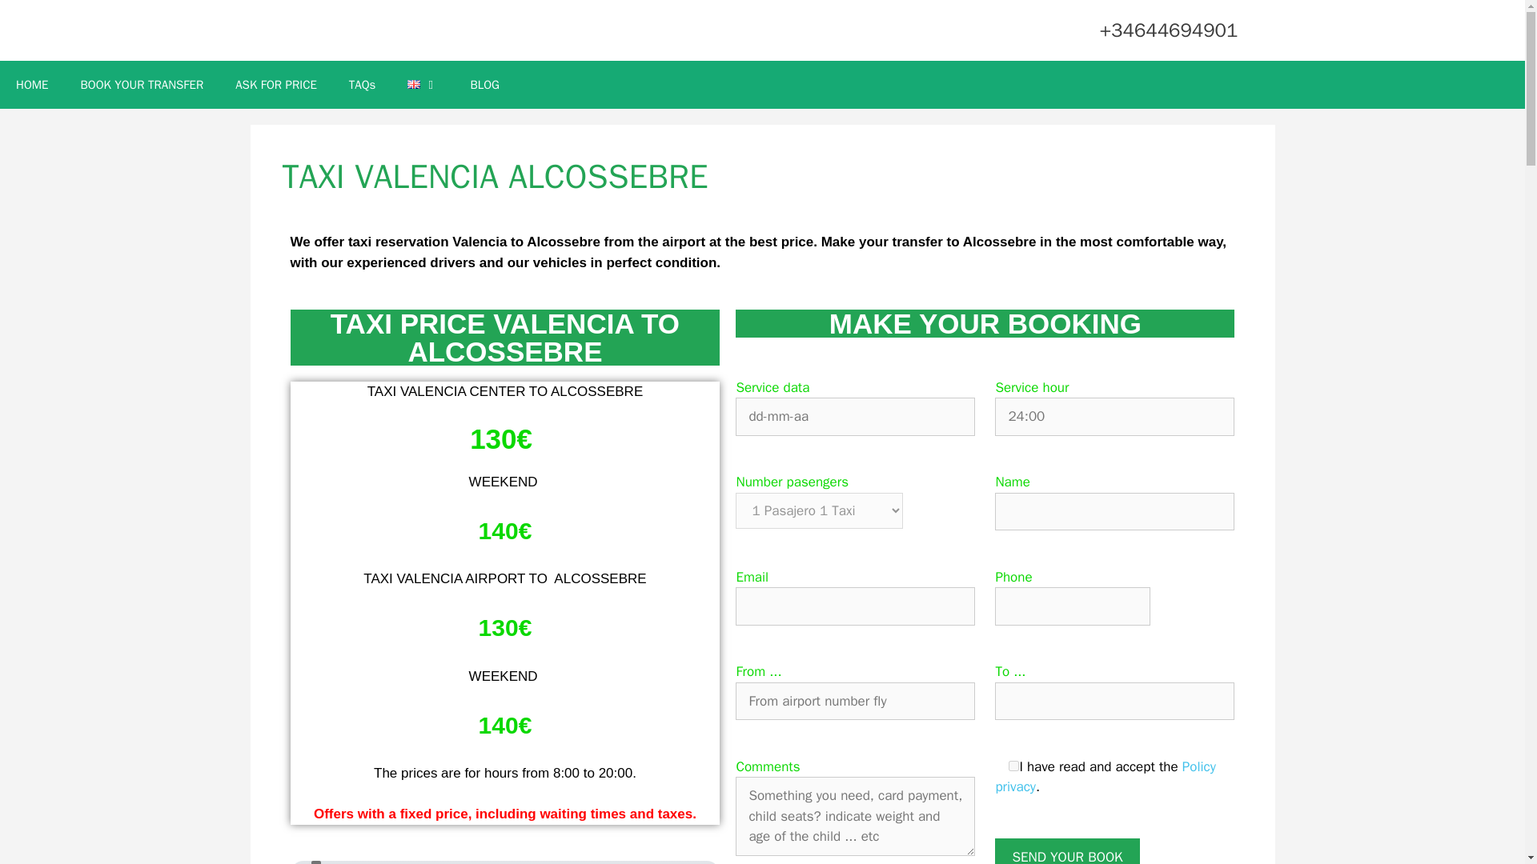  What do you see at coordinates (1013, 766) in the screenshot?
I see `1` at bounding box center [1013, 766].